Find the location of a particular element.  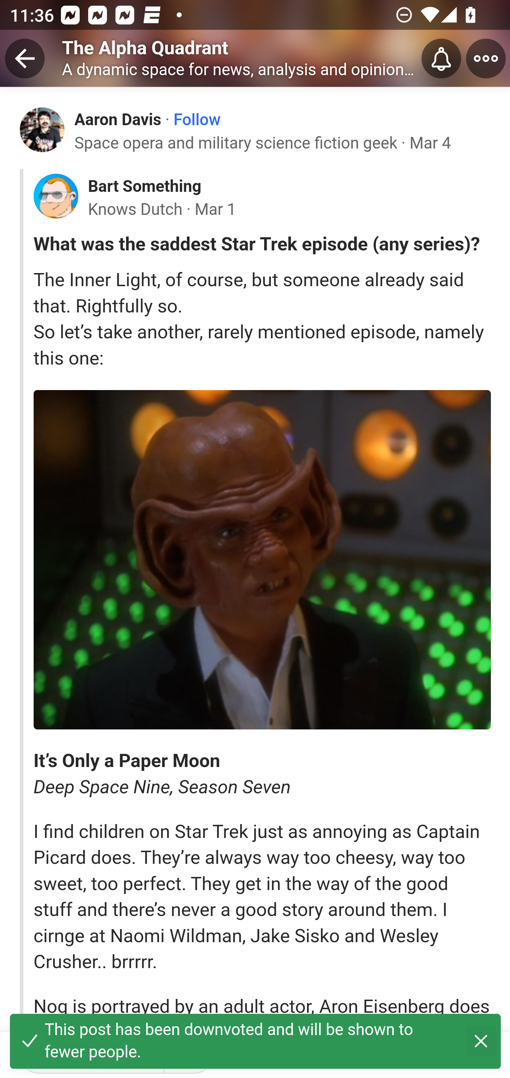

Profile photo for Bart Something is located at coordinates (56, 196).